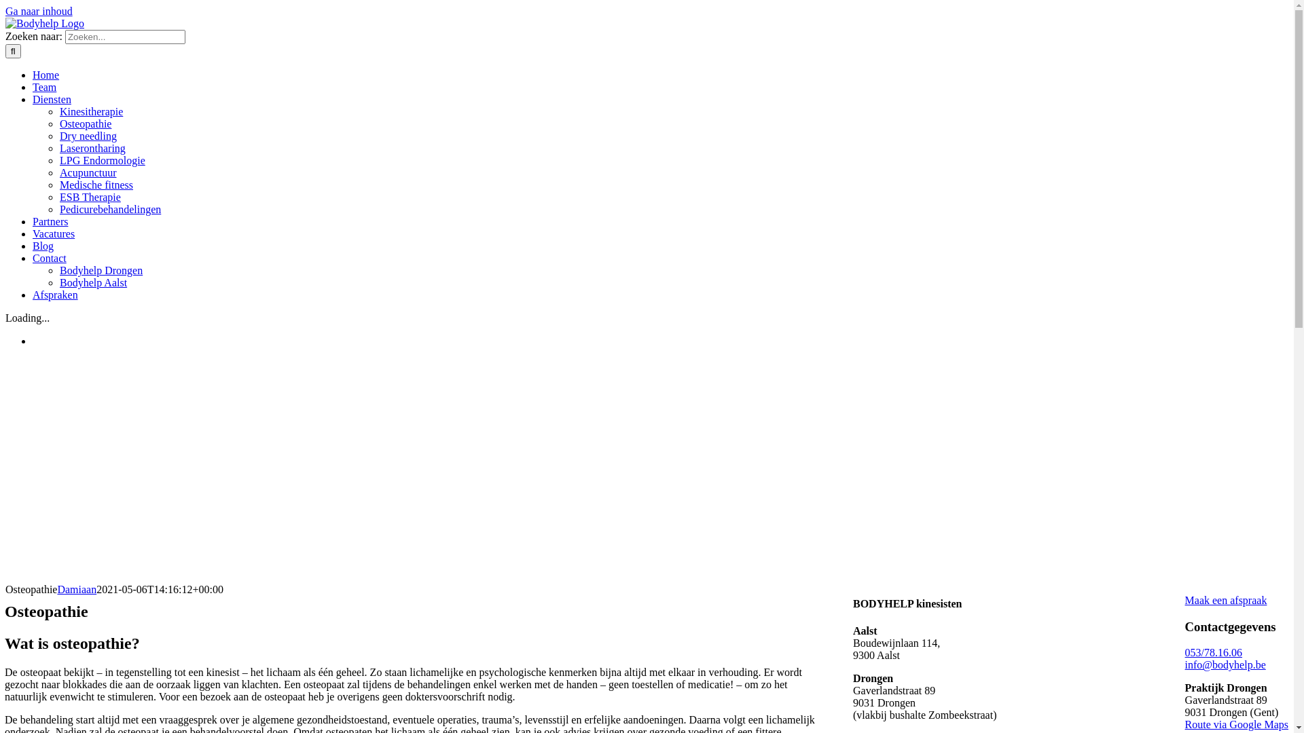  What do you see at coordinates (90, 197) in the screenshot?
I see `ESB Therapie` at bounding box center [90, 197].